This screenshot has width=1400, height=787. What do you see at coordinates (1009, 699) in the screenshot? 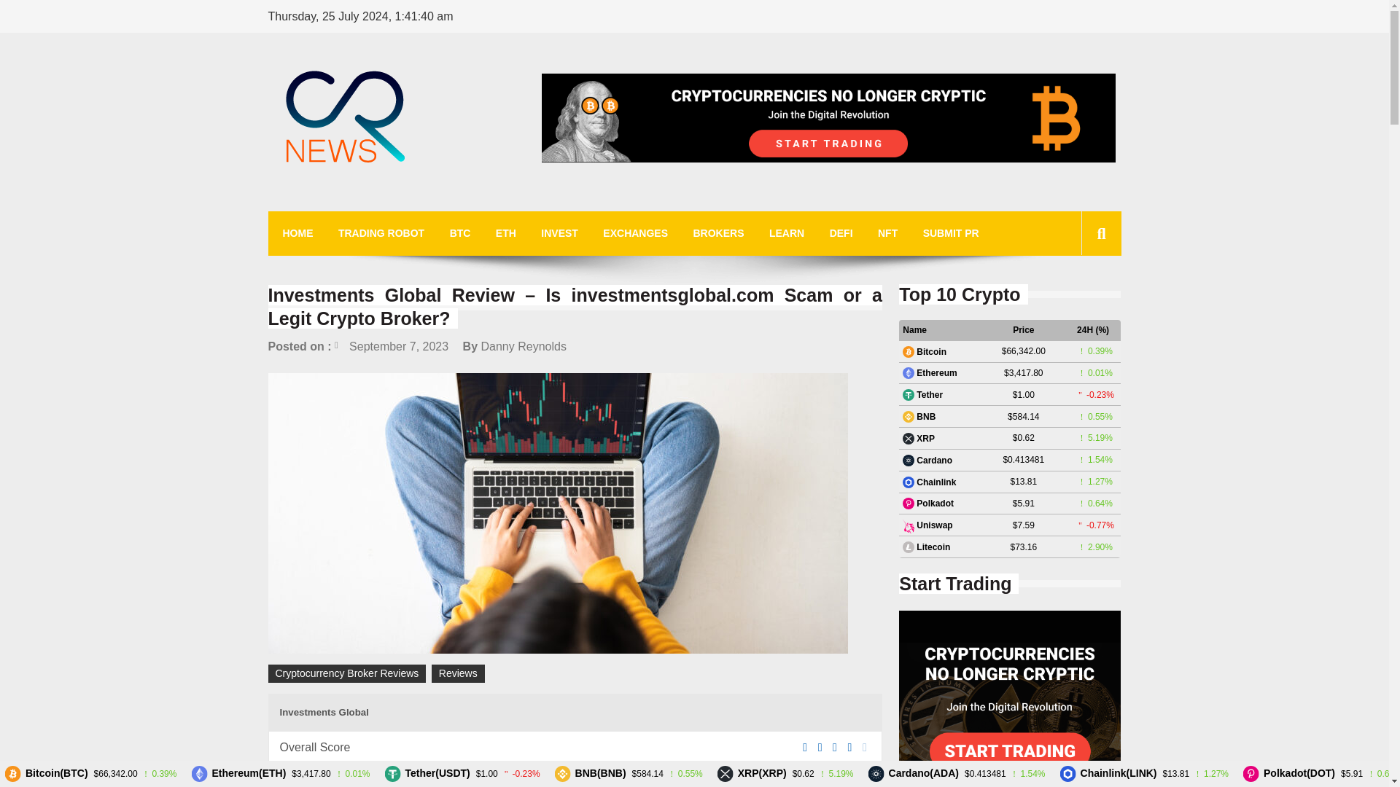
I see `Trading Robot Review` at bounding box center [1009, 699].